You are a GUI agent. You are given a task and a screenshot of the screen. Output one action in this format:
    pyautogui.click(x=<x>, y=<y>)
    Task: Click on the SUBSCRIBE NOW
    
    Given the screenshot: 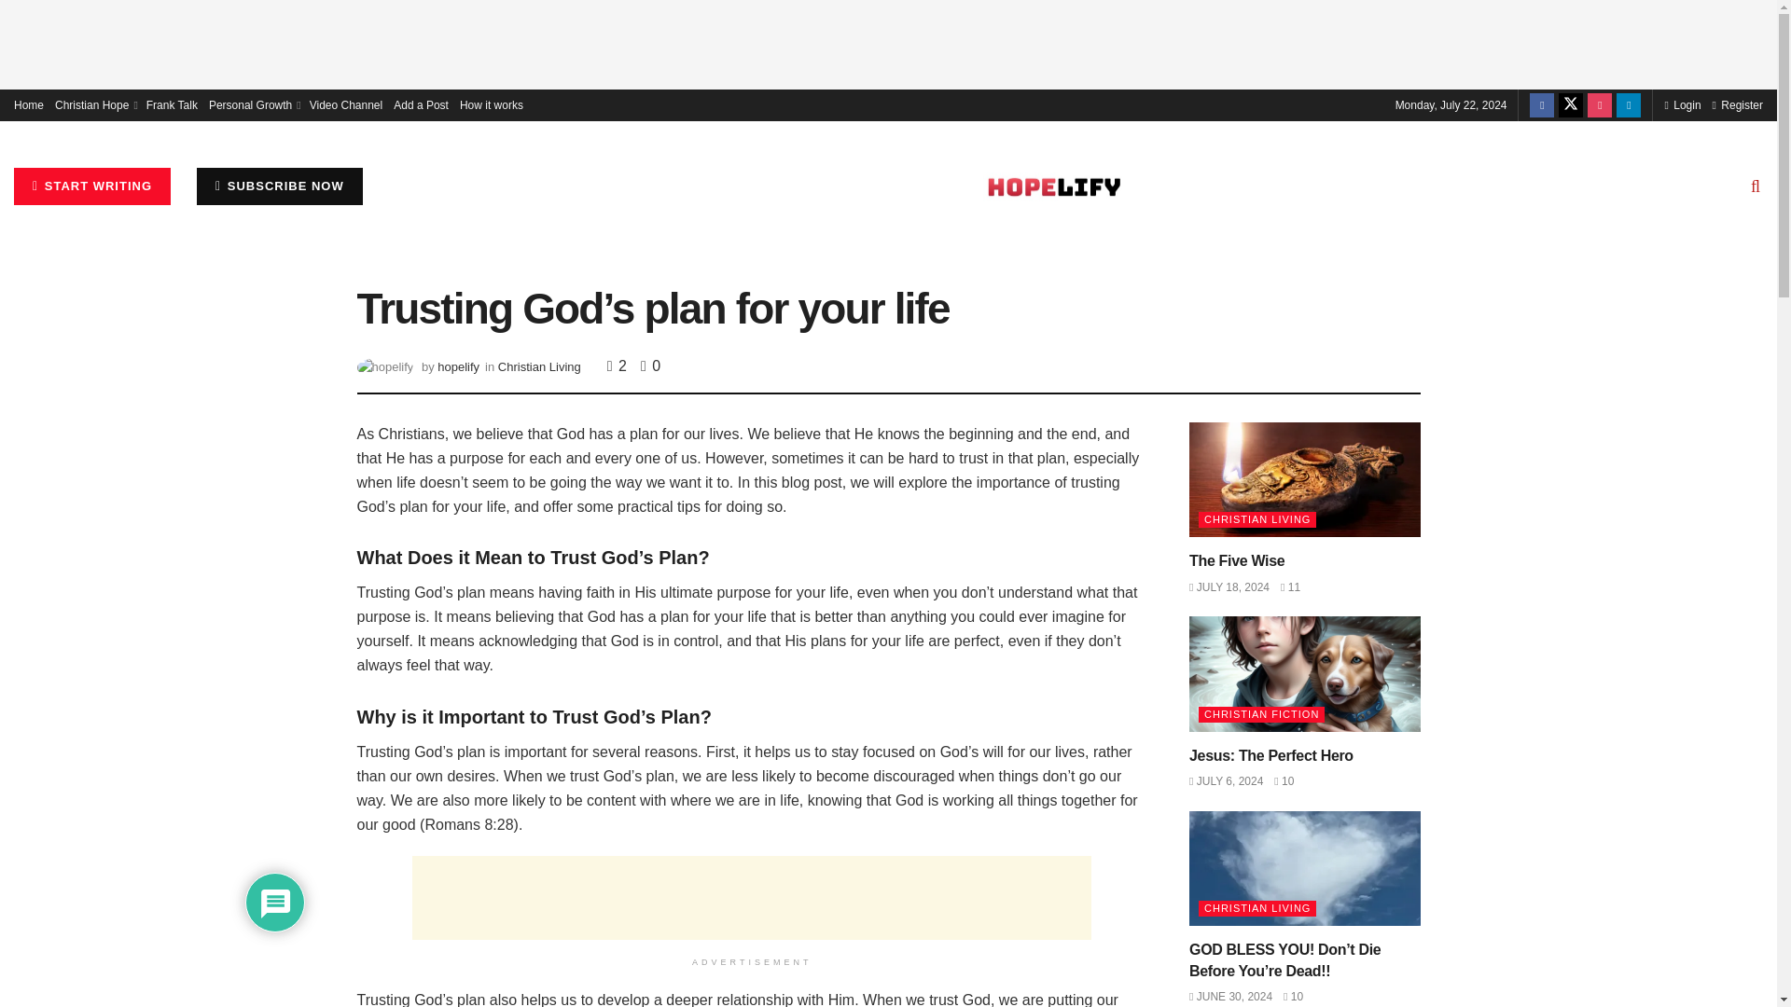 What is the action you would take?
    pyautogui.click(x=280, y=186)
    